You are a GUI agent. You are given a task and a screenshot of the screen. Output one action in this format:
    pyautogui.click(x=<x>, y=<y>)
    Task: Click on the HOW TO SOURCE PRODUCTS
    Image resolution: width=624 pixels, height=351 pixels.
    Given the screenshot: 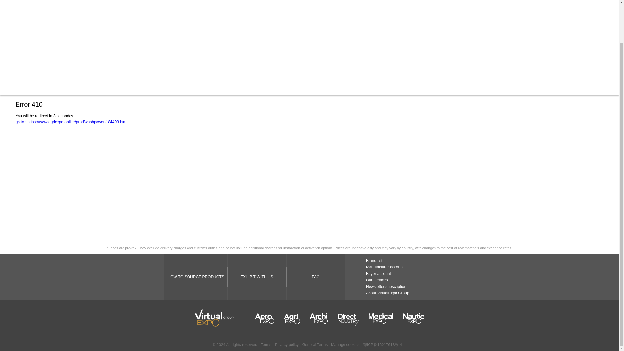 What is the action you would take?
    pyautogui.click(x=196, y=277)
    